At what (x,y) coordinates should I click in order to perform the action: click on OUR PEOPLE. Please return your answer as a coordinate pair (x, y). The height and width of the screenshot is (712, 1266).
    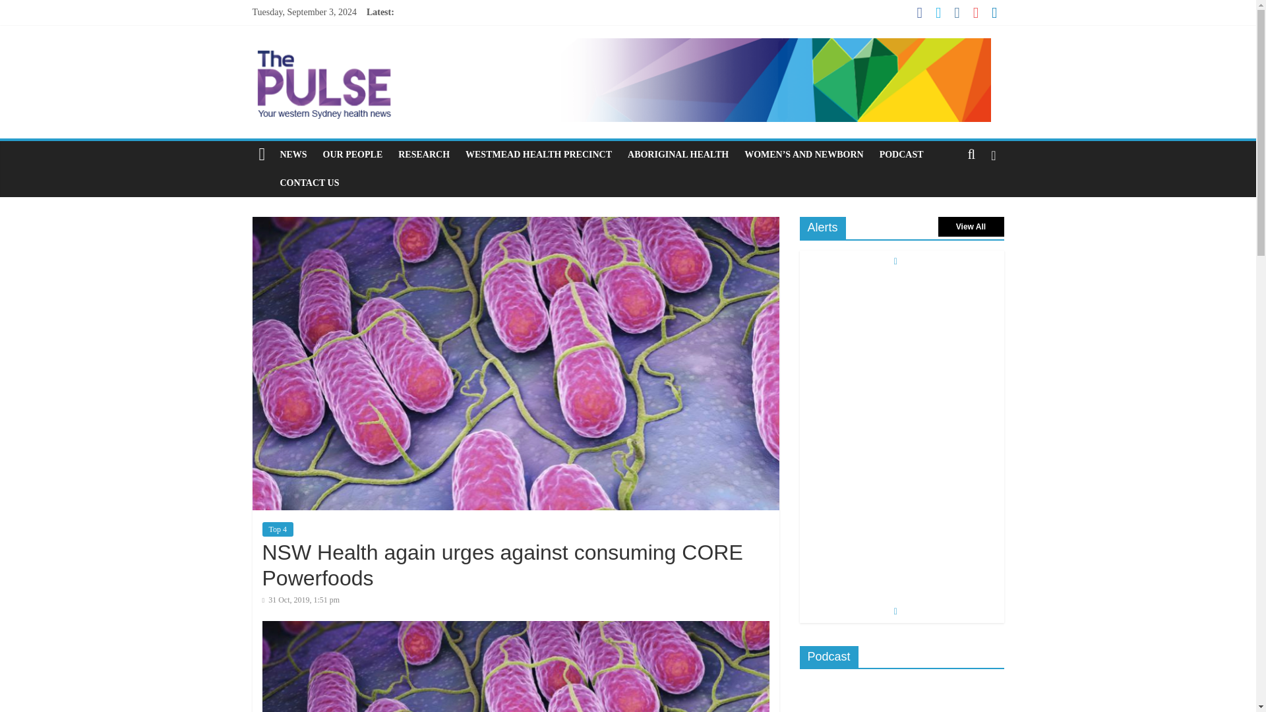
    Looking at the image, I should click on (353, 154).